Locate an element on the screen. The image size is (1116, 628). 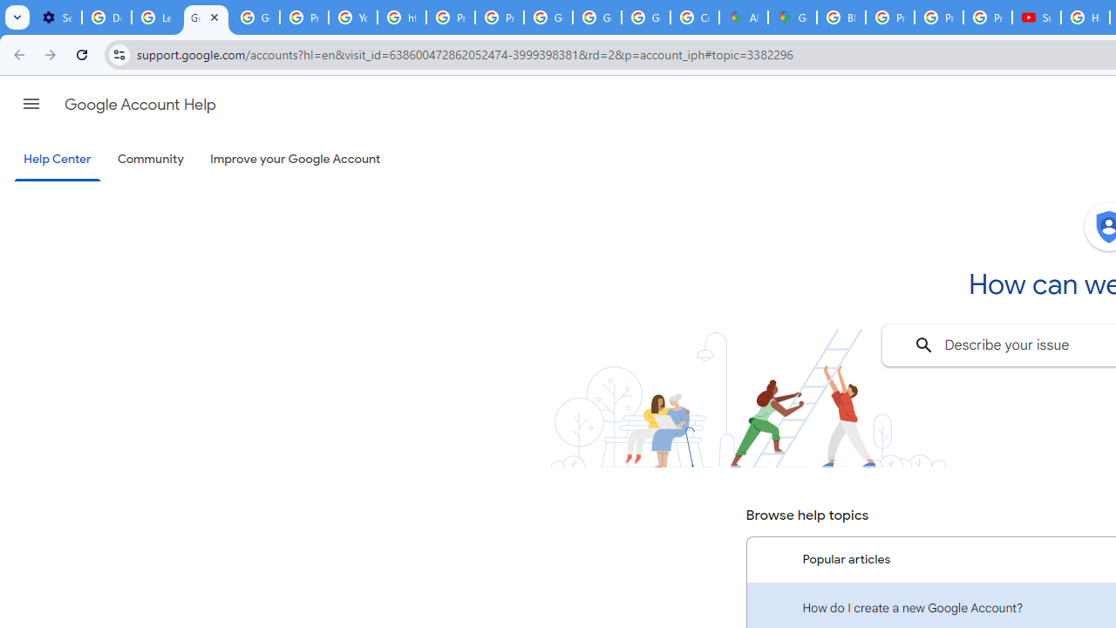
Create your Google Account is located at coordinates (695, 17).